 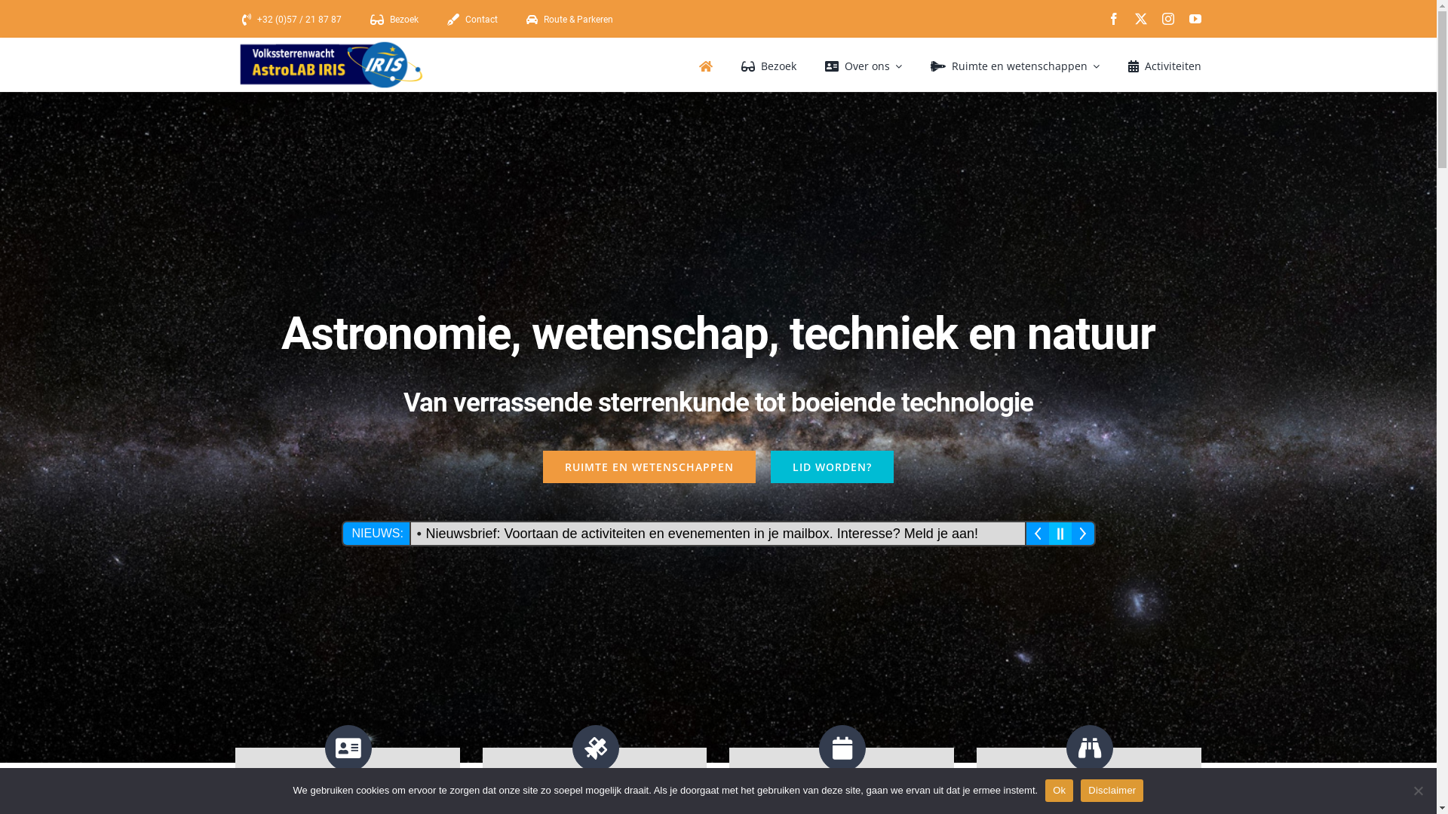 I want to click on Ok, so click(x=1059, y=791).